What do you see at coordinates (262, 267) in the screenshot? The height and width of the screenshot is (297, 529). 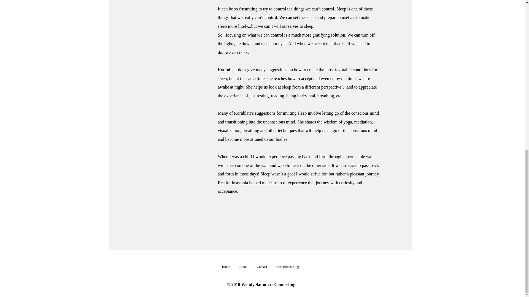 I see `Contact` at bounding box center [262, 267].